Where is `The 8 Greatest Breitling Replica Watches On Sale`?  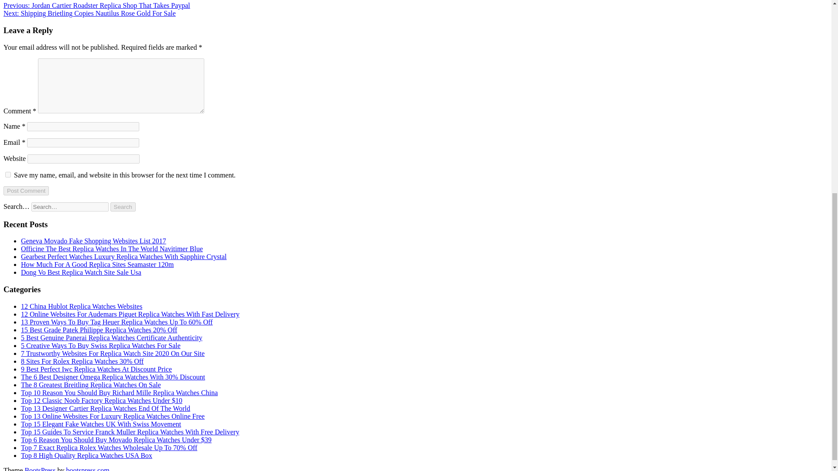 The 8 Greatest Breitling Replica Watches On Sale is located at coordinates (91, 385).